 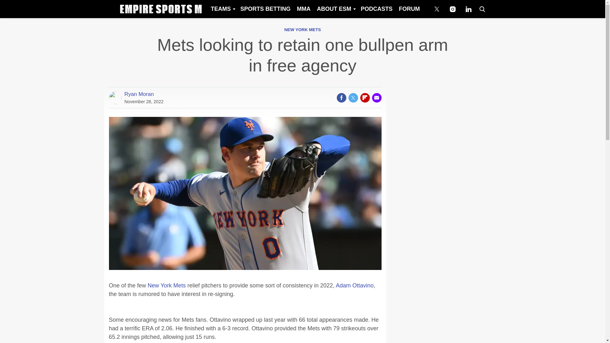 What do you see at coordinates (376, 9) in the screenshot?
I see `PODCASTS` at bounding box center [376, 9].